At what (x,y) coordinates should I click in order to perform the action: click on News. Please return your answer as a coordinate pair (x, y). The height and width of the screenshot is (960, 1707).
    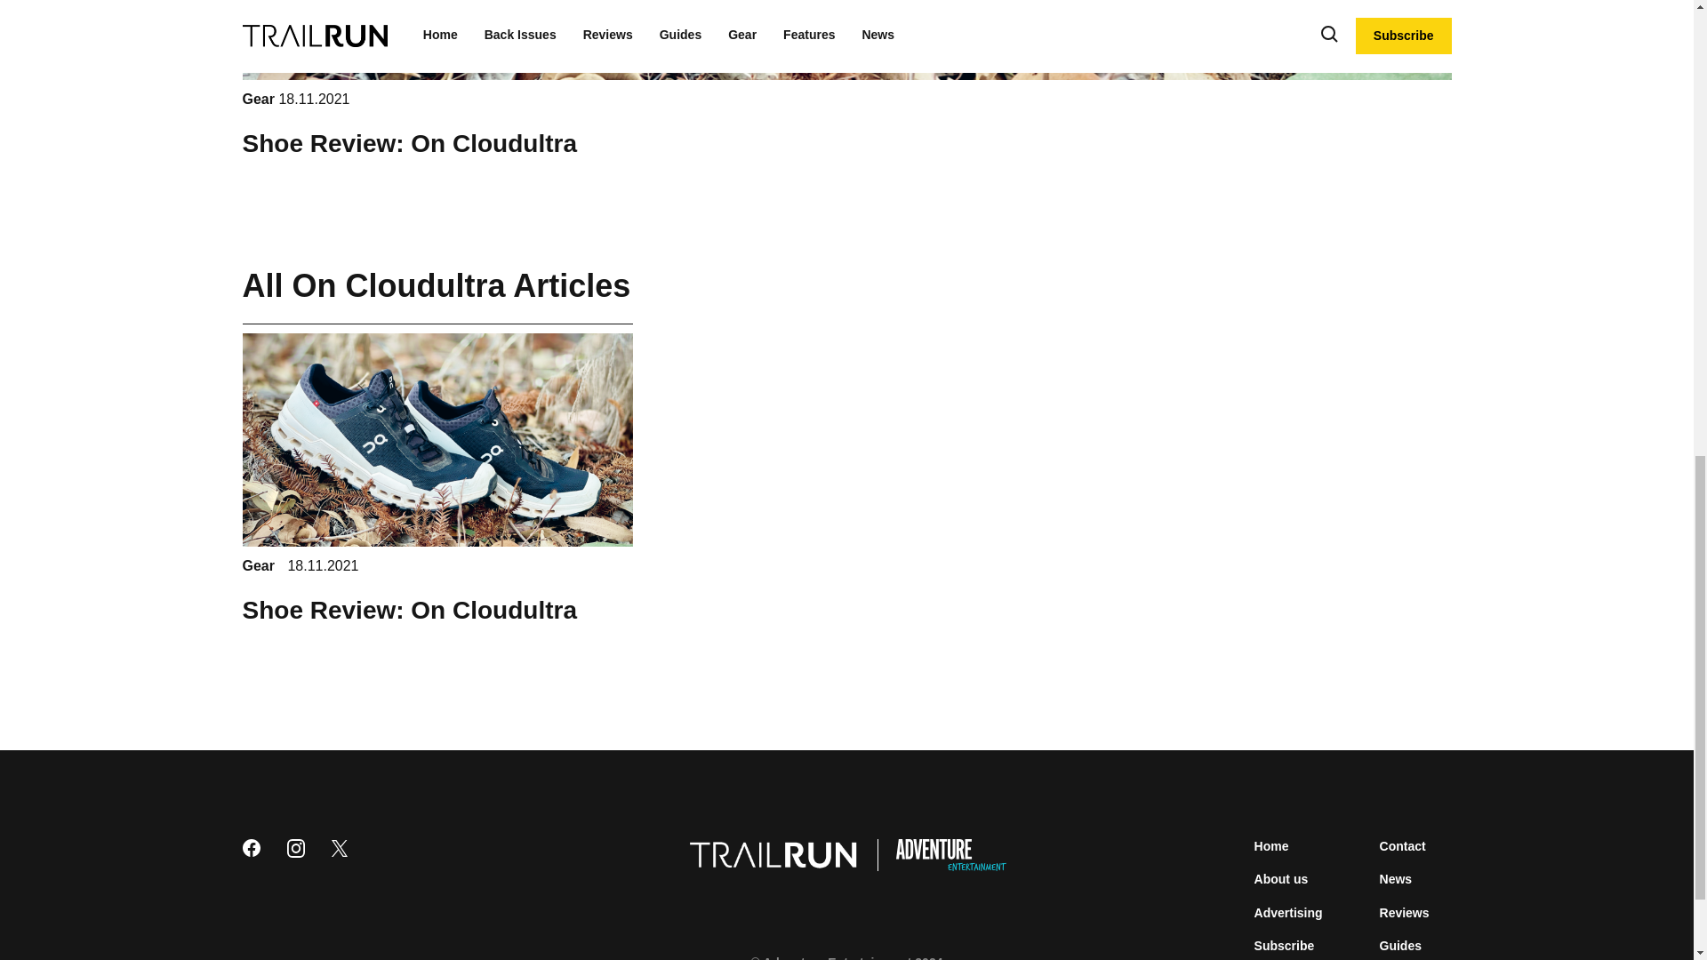
    Looking at the image, I should click on (1396, 878).